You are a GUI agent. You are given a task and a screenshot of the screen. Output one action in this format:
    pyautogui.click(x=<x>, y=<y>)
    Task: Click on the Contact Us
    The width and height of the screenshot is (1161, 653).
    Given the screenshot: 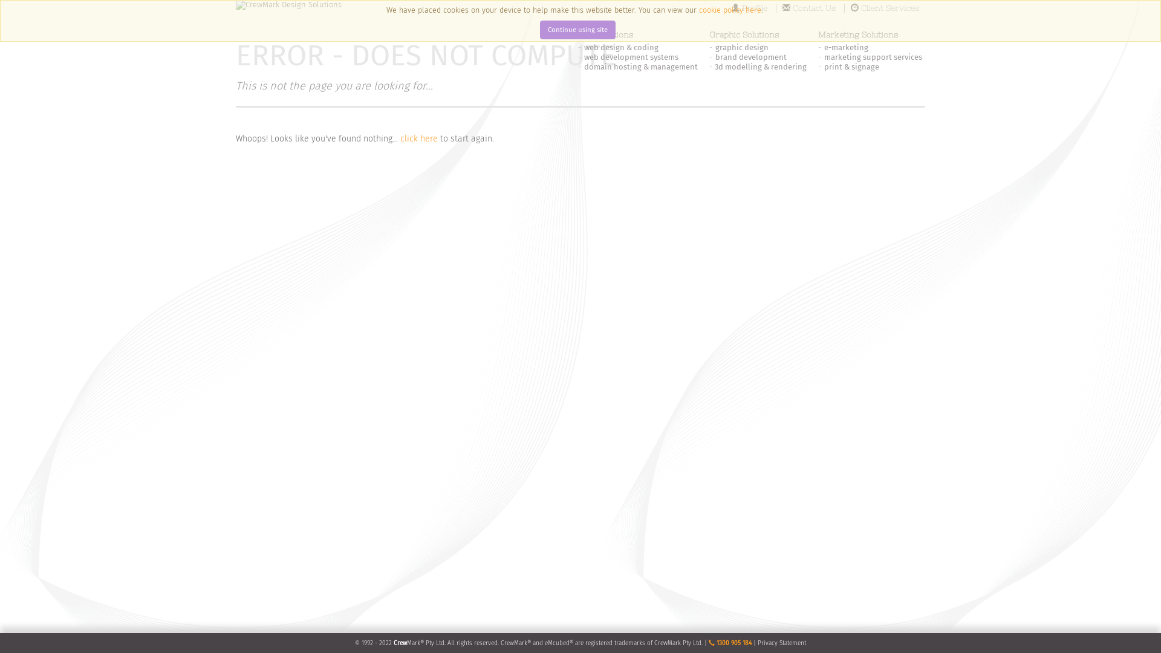 What is the action you would take?
    pyautogui.click(x=809, y=8)
    